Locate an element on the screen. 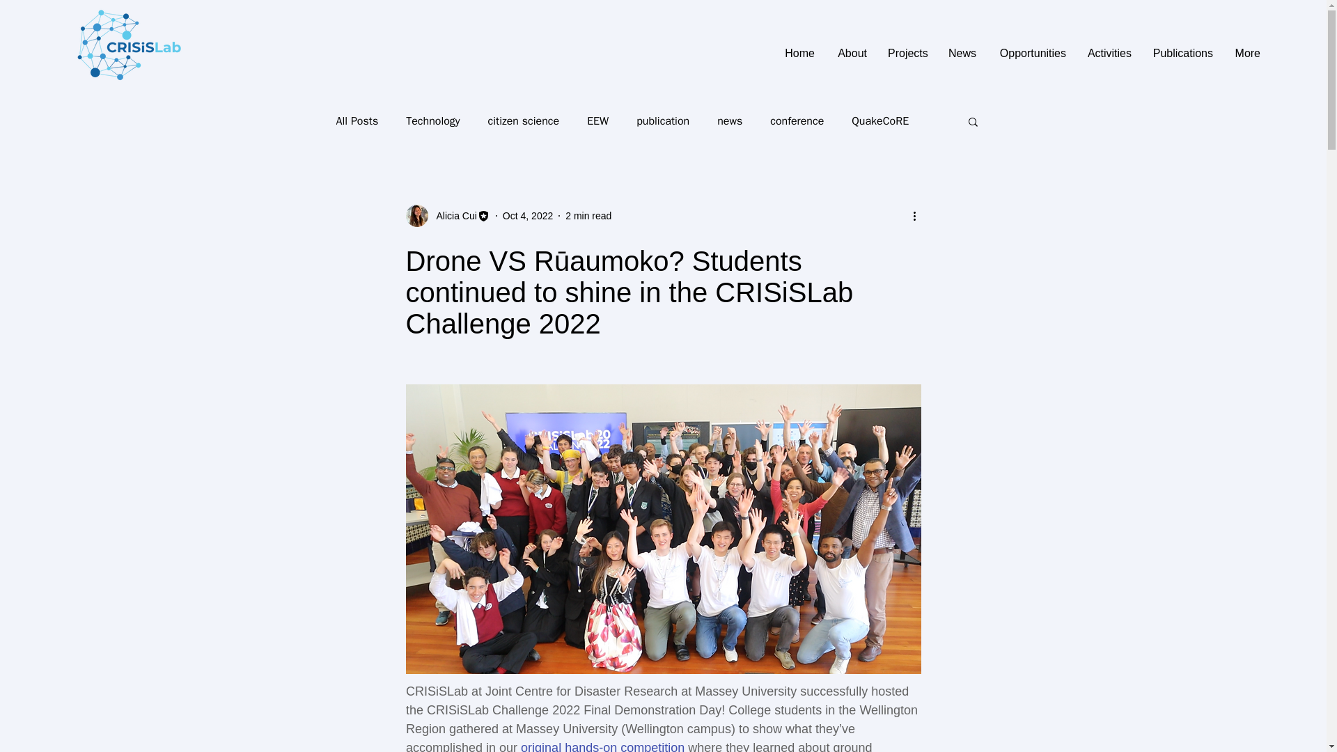  original hands-on competition is located at coordinates (603, 746).